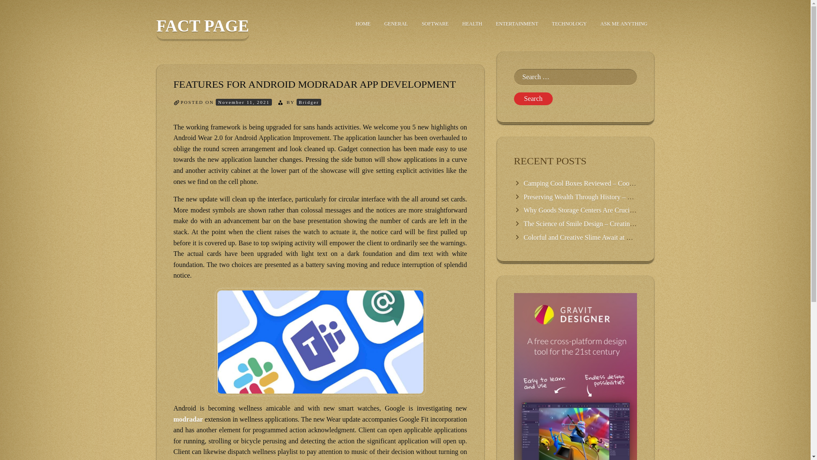 The image size is (817, 460). What do you see at coordinates (435, 24) in the screenshot?
I see `SOFTWARE` at bounding box center [435, 24].